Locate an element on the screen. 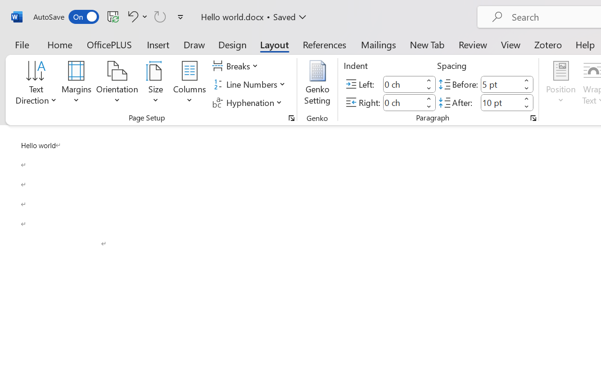  More is located at coordinates (527, 98).